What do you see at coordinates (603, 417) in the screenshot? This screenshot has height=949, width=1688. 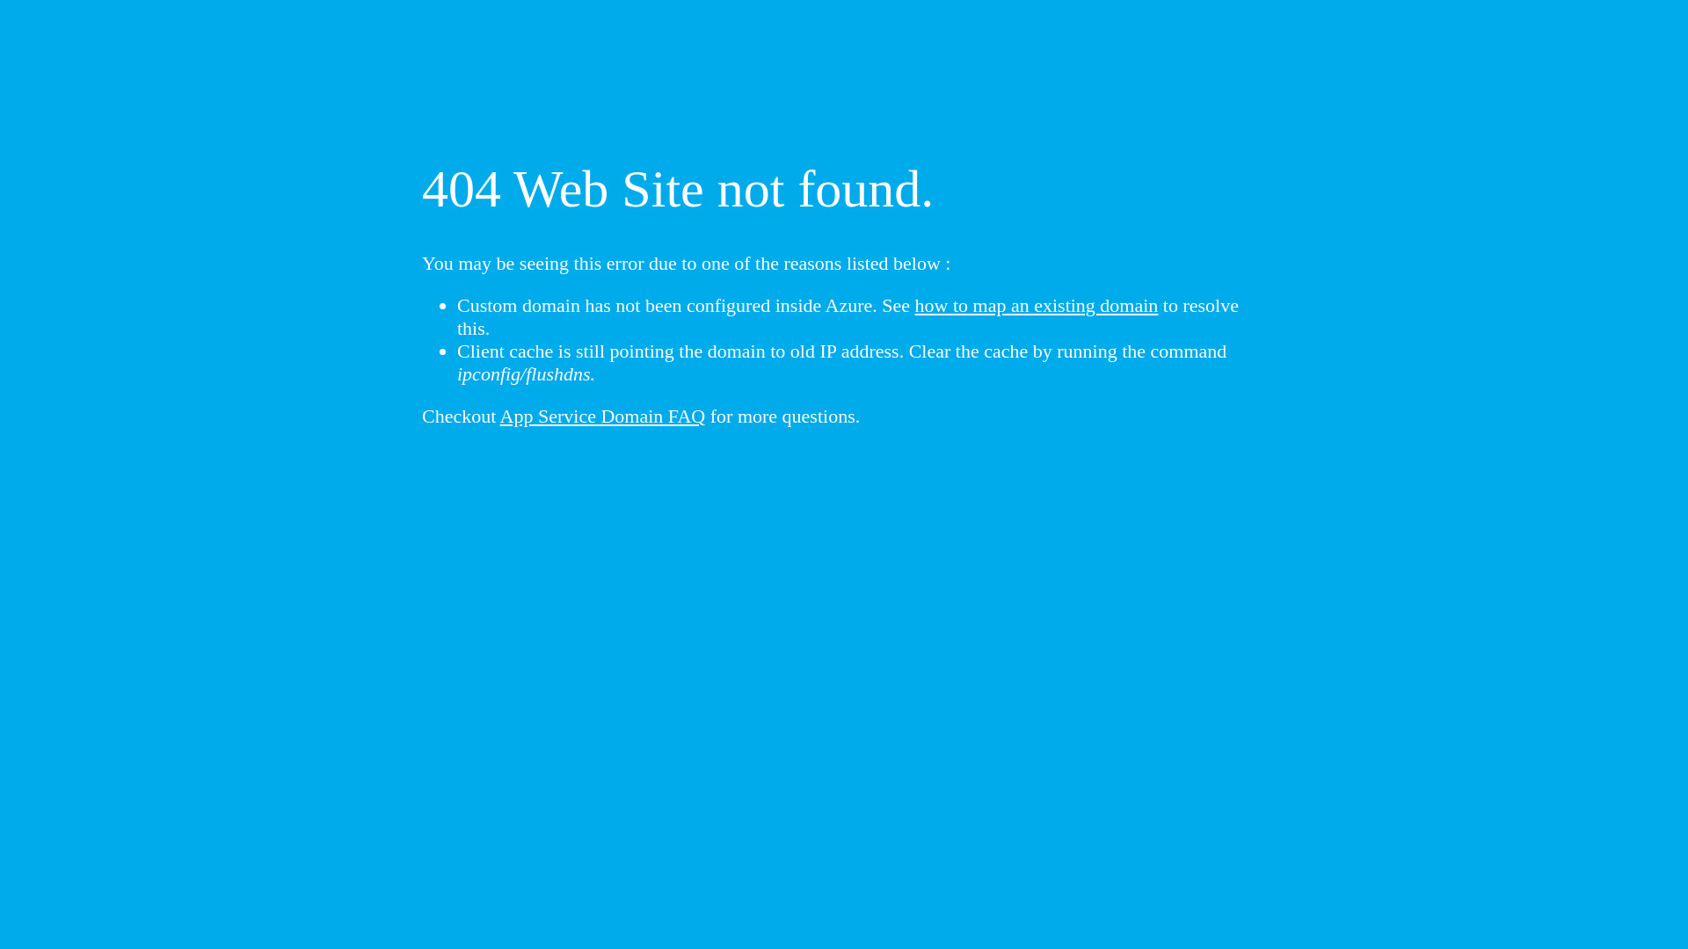 I see `App Service Domain FAQ` at bounding box center [603, 417].